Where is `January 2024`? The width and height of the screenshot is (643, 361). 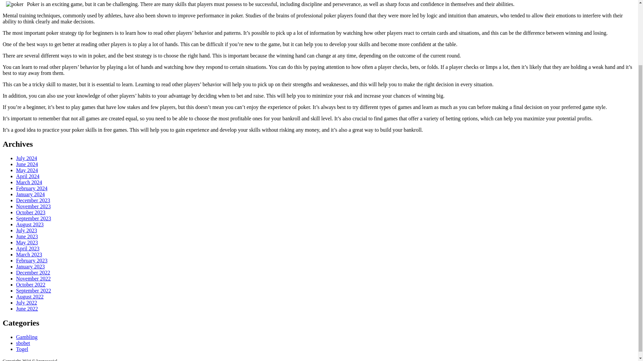
January 2024 is located at coordinates (30, 194).